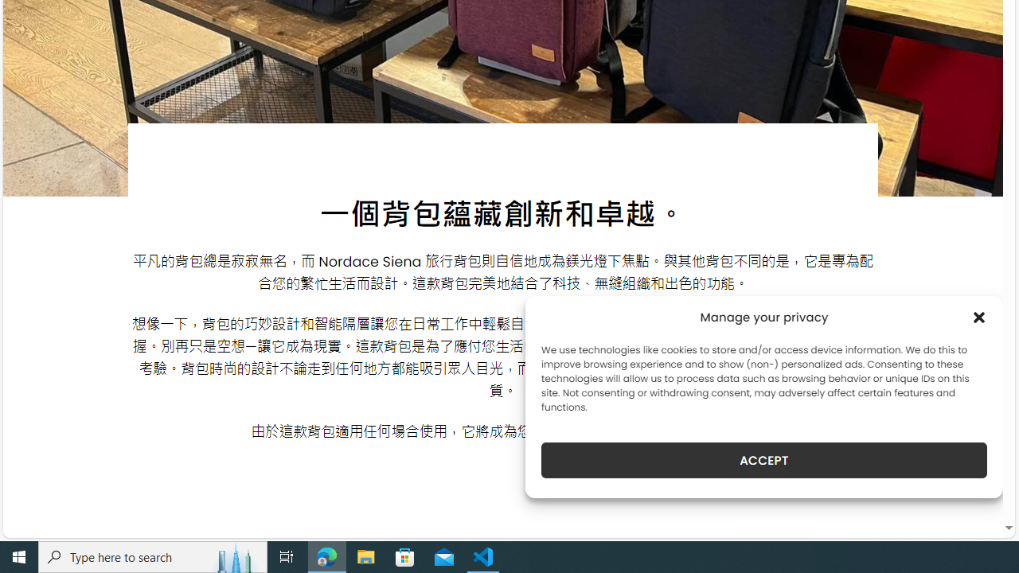 The height and width of the screenshot is (573, 1019). What do you see at coordinates (19, 557) in the screenshot?
I see `Start` at bounding box center [19, 557].